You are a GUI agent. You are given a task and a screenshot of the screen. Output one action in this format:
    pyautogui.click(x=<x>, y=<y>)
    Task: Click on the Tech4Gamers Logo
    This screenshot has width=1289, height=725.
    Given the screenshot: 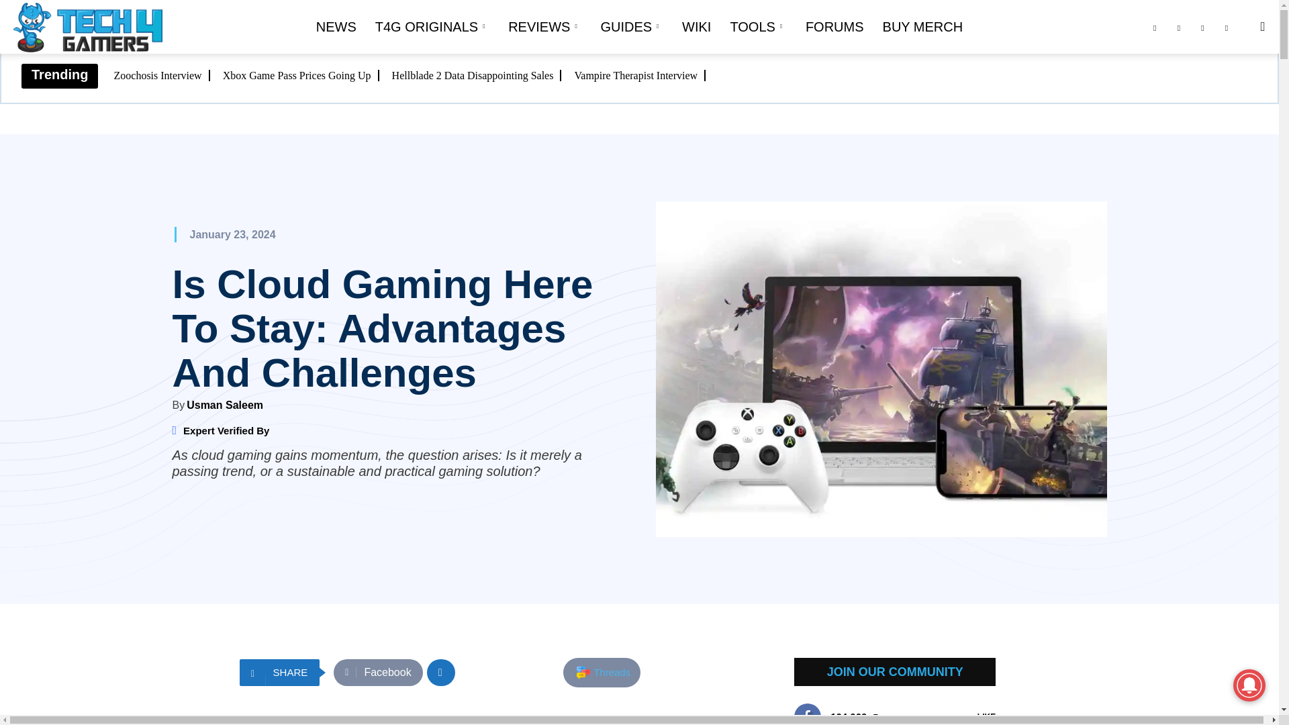 What is the action you would take?
    pyautogui.click(x=87, y=28)
    